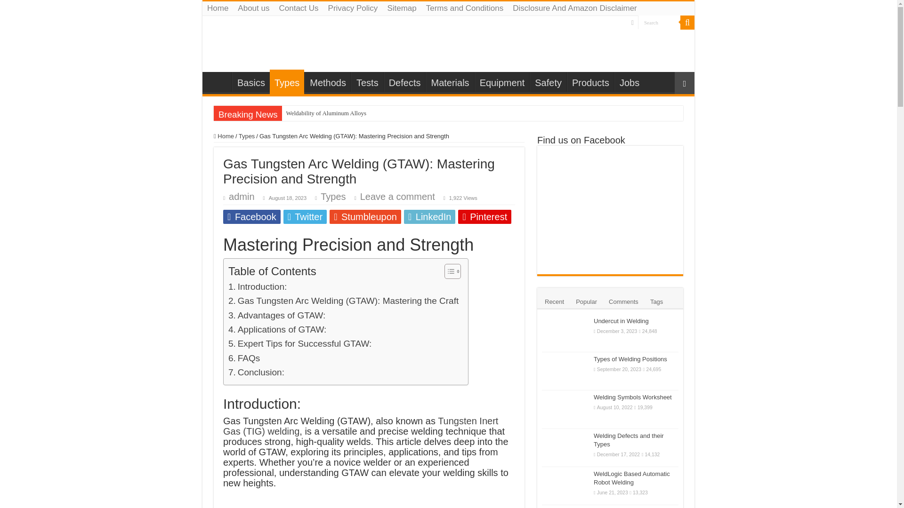 The image size is (904, 508). Describe the element at coordinates (687, 23) in the screenshot. I see `Search` at that location.